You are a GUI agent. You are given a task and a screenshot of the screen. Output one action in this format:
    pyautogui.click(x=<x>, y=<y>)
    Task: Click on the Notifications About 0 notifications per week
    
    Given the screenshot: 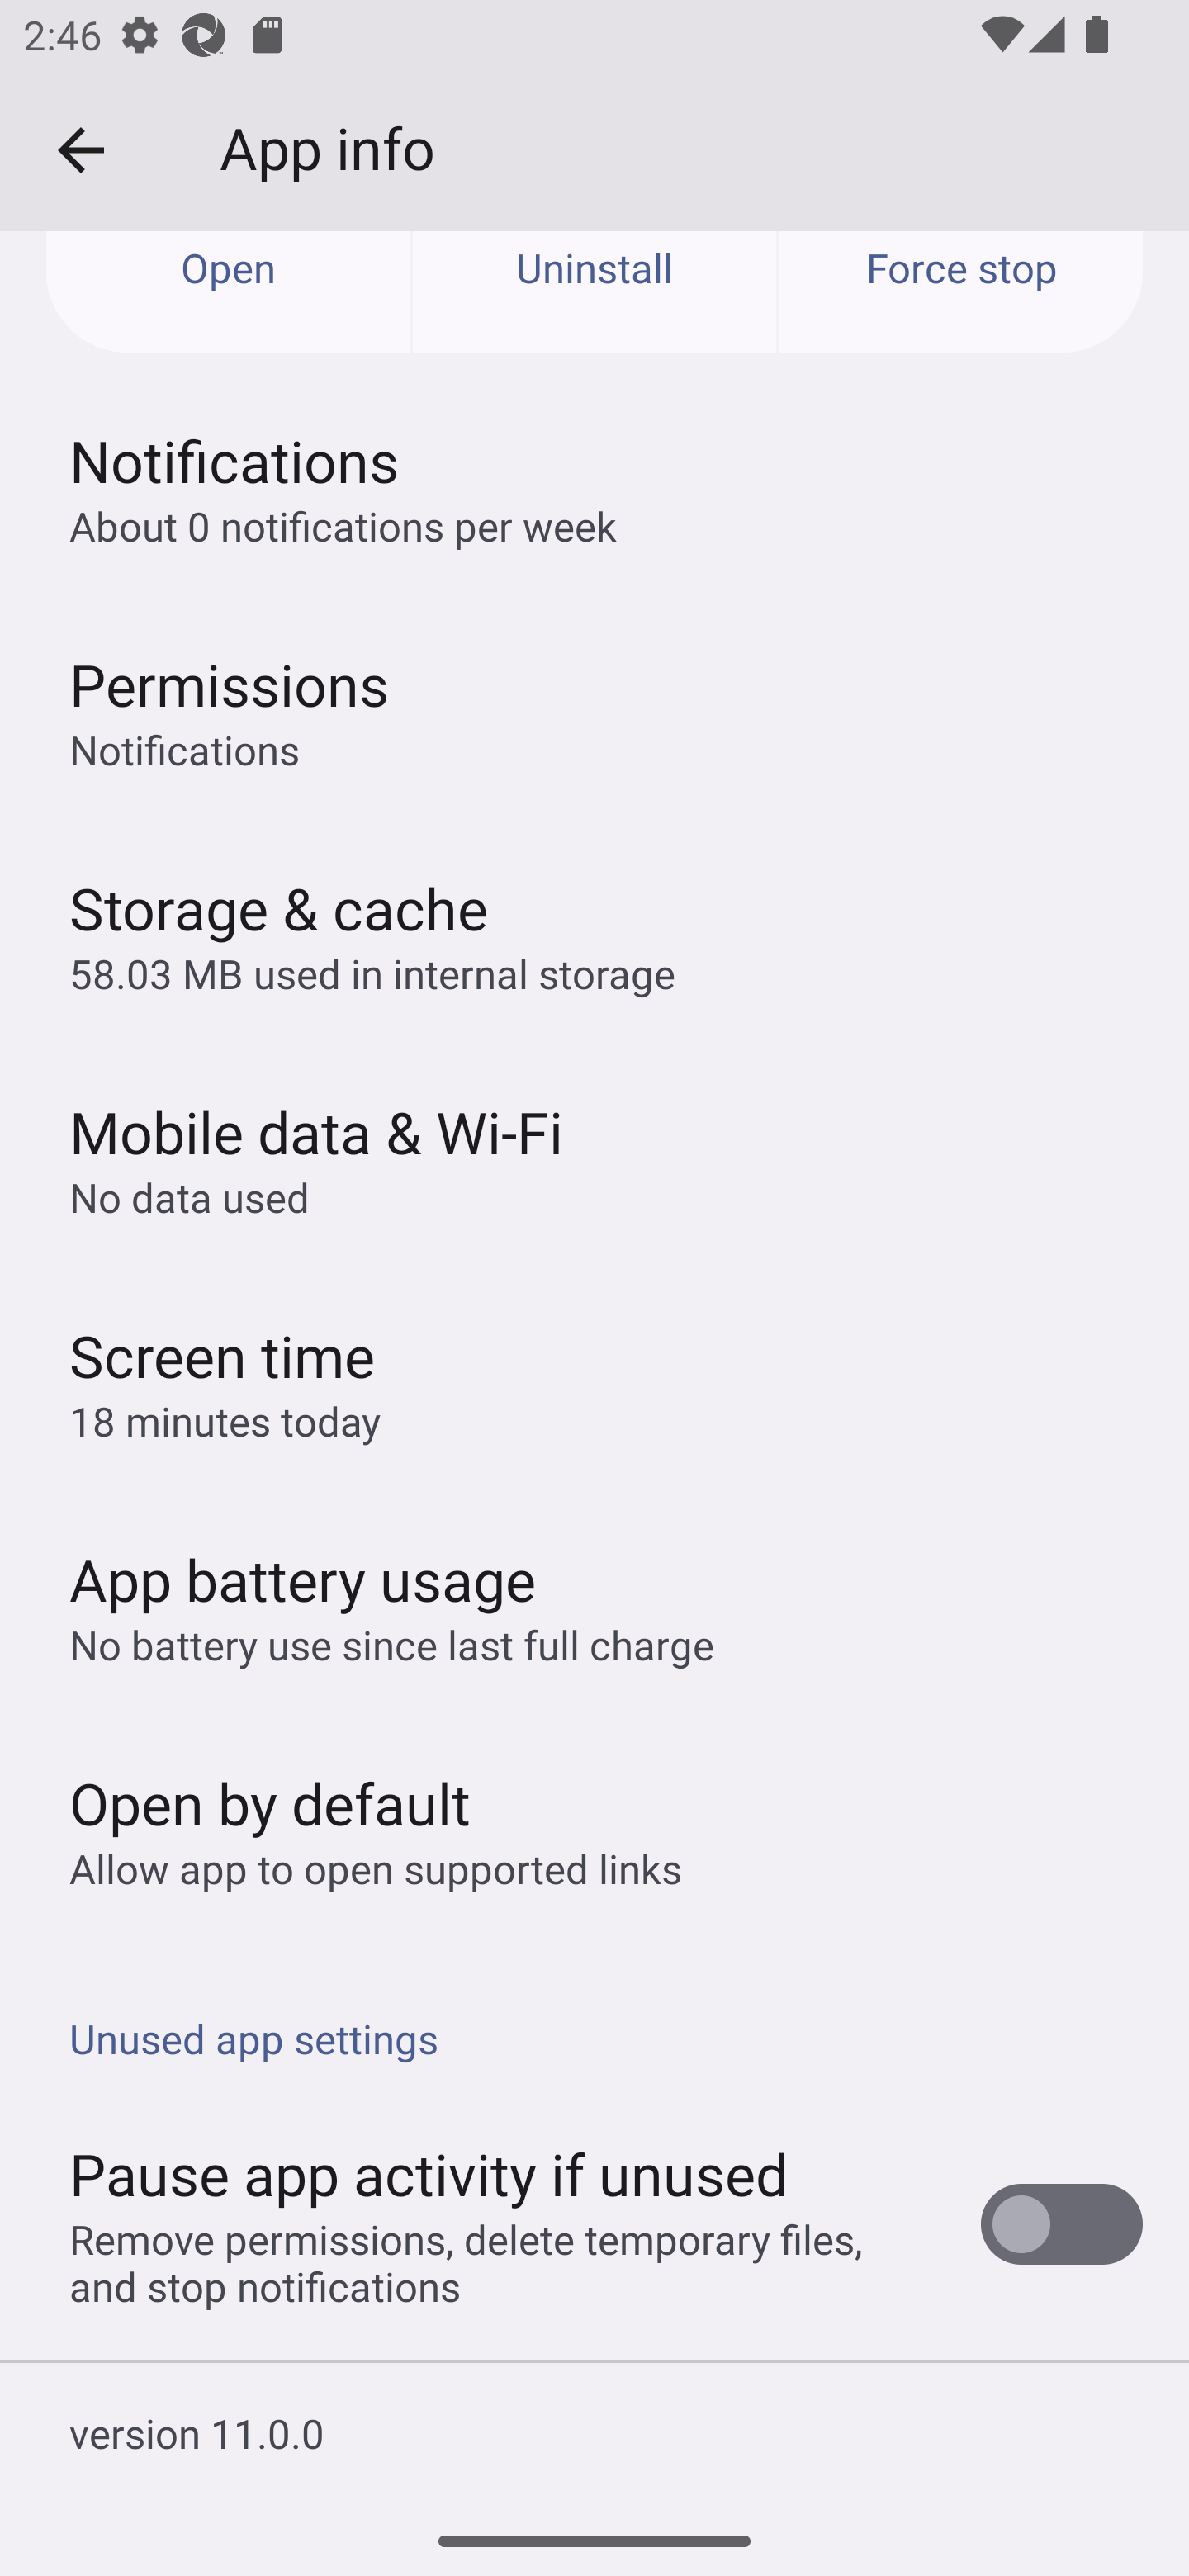 What is the action you would take?
    pyautogui.click(x=594, y=487)
    